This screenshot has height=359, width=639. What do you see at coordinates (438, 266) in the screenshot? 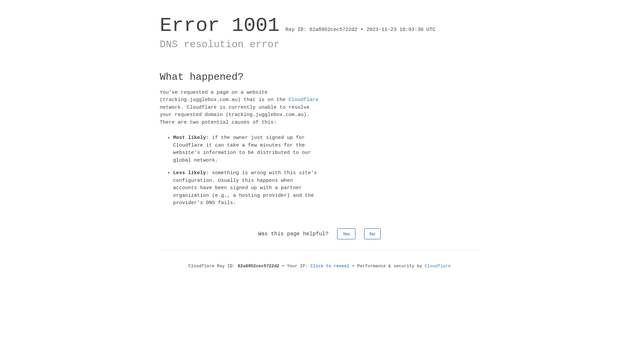
I see `Cloudflare` at bounding box center [438, 266].